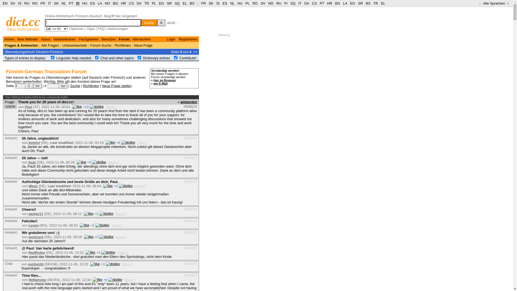 The height and width of the screenshot is (291, 517). I want to click on SV, so click(263, 3).